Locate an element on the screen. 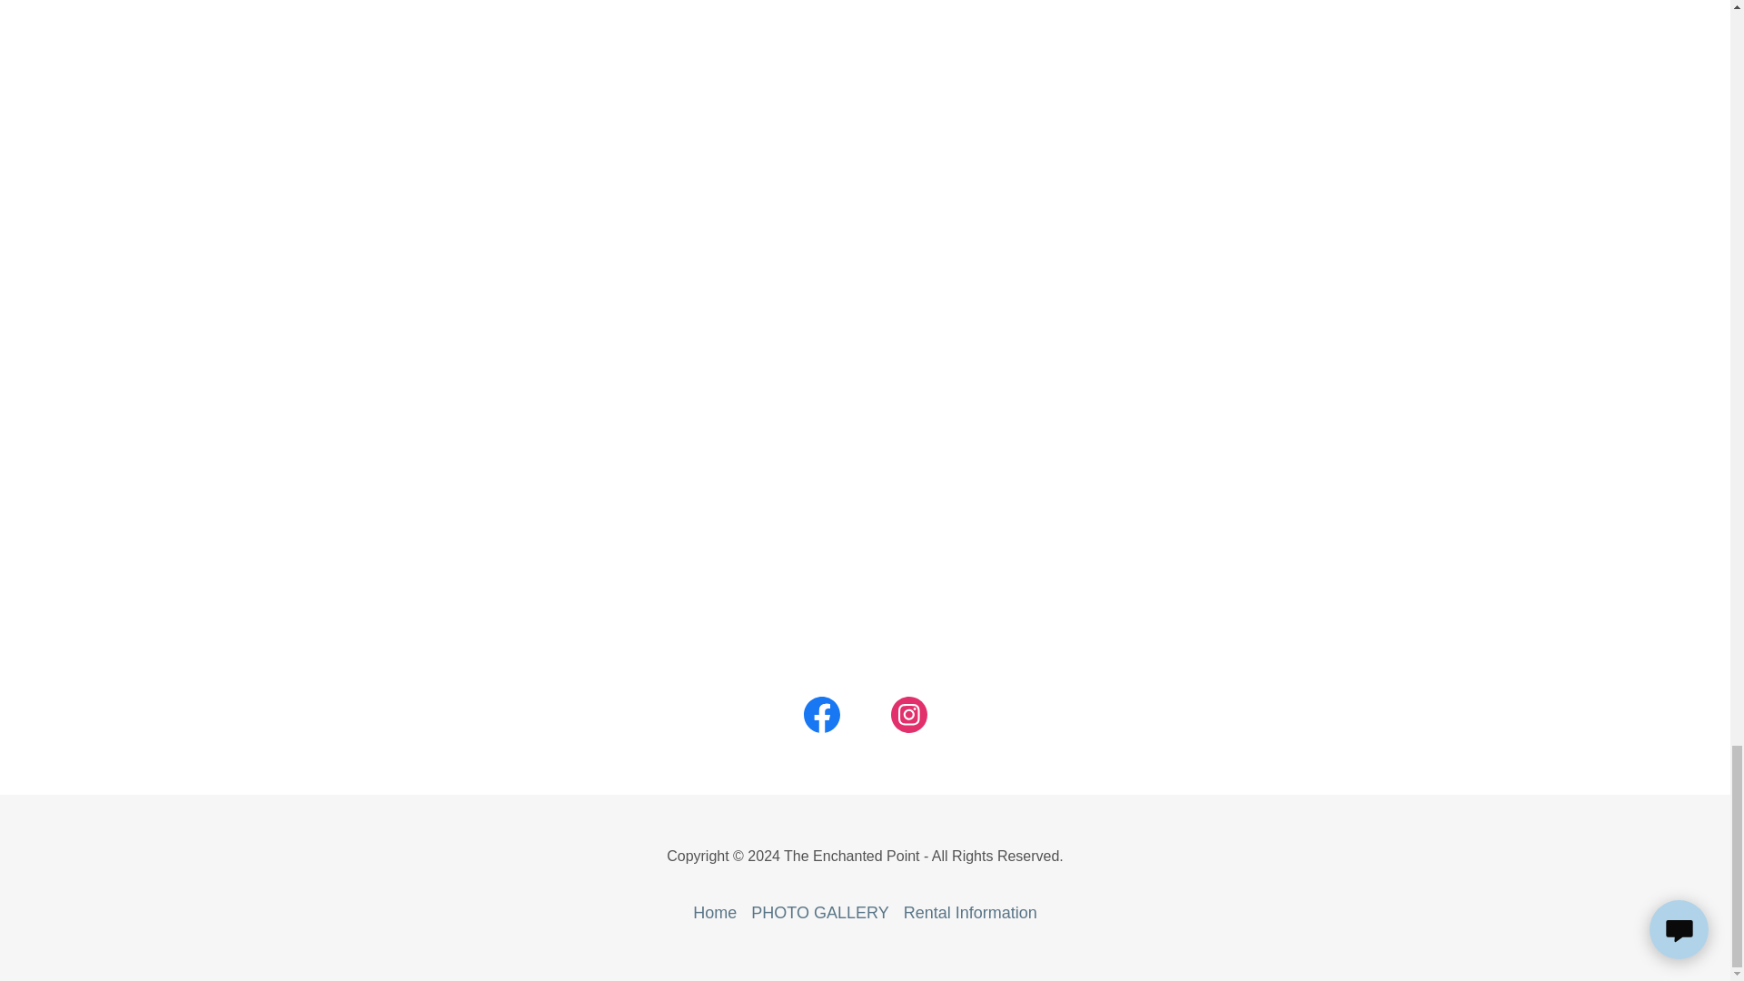 This screenshot has height=981, width=1744. PHOTO GALLERY is located at coordinates (819, 913).